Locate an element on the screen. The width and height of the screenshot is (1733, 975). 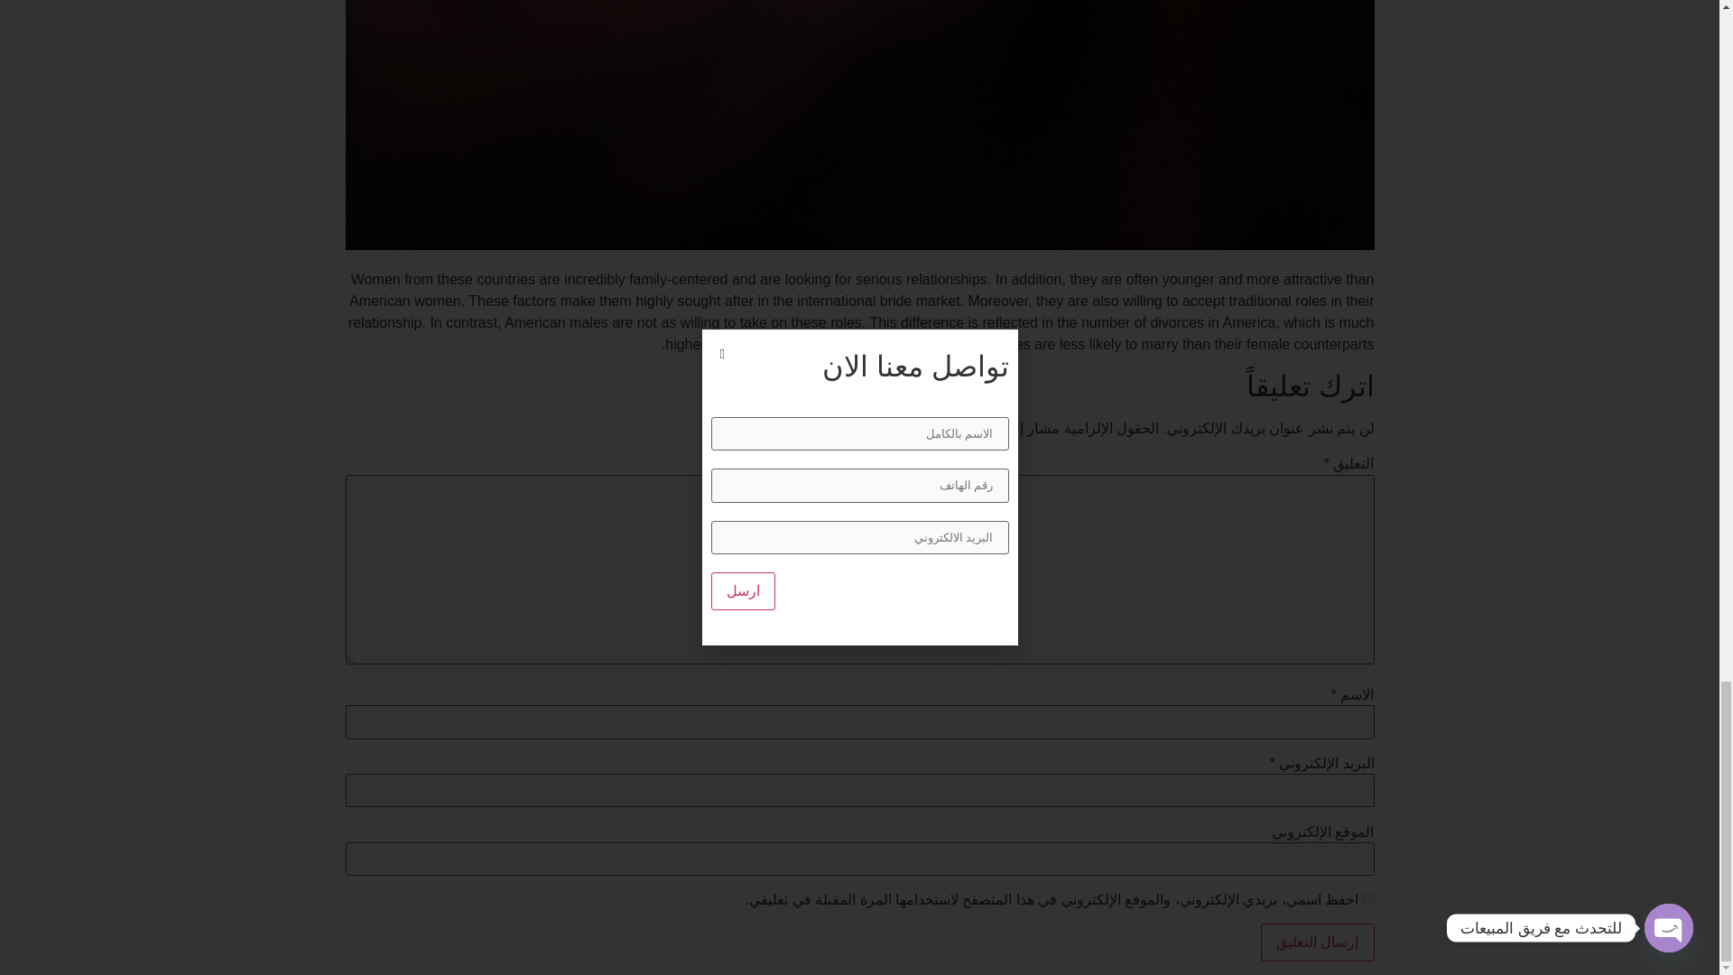
yes is located at coordinates (1368, 899).